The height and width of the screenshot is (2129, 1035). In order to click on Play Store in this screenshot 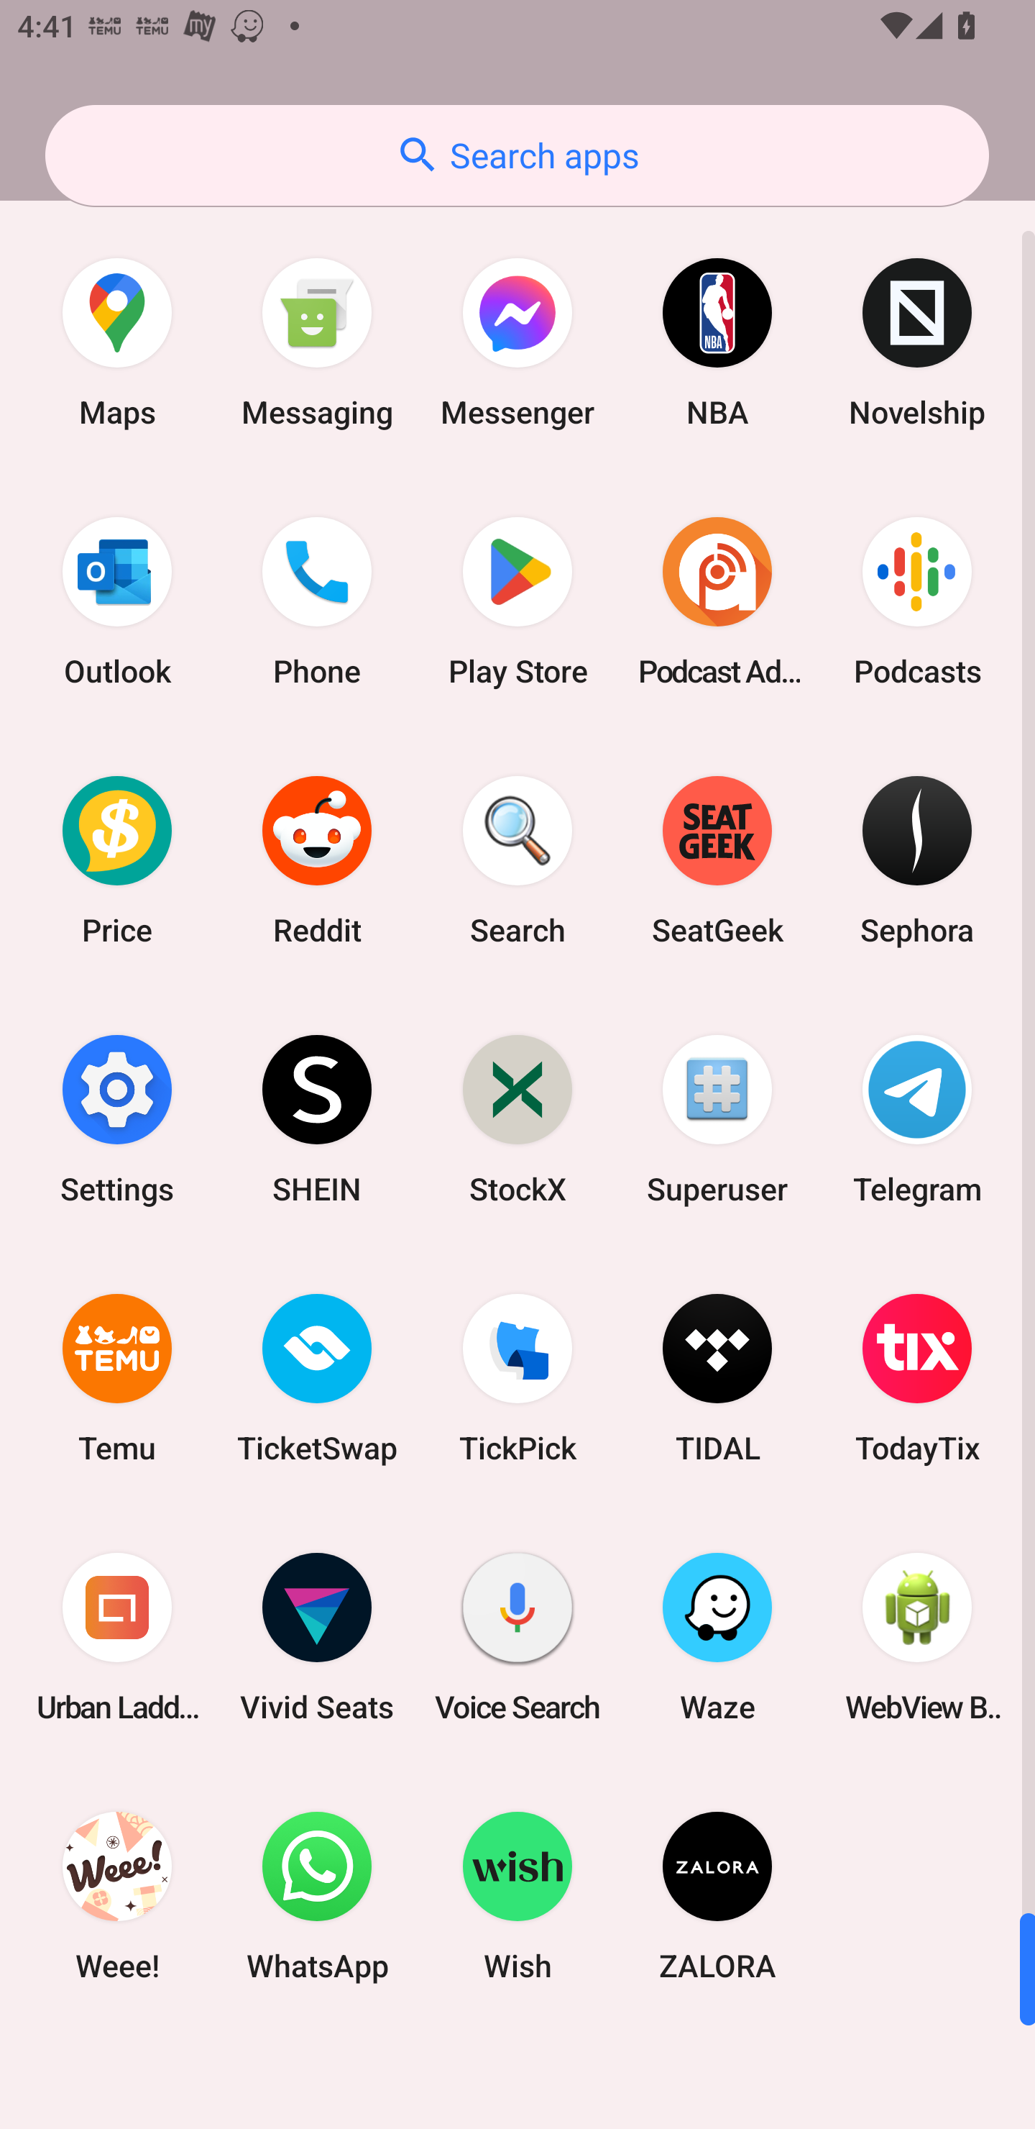, I will do `click(517, 601)`.